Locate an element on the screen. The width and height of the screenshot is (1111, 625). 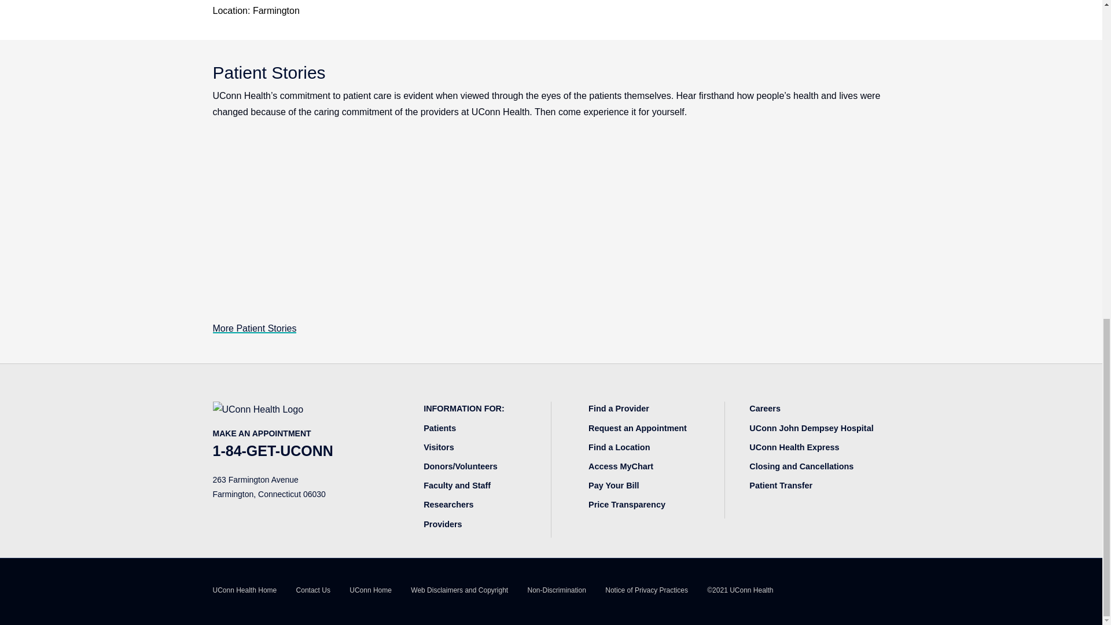
Pay Your Bill is located at coordinates (613, 485).